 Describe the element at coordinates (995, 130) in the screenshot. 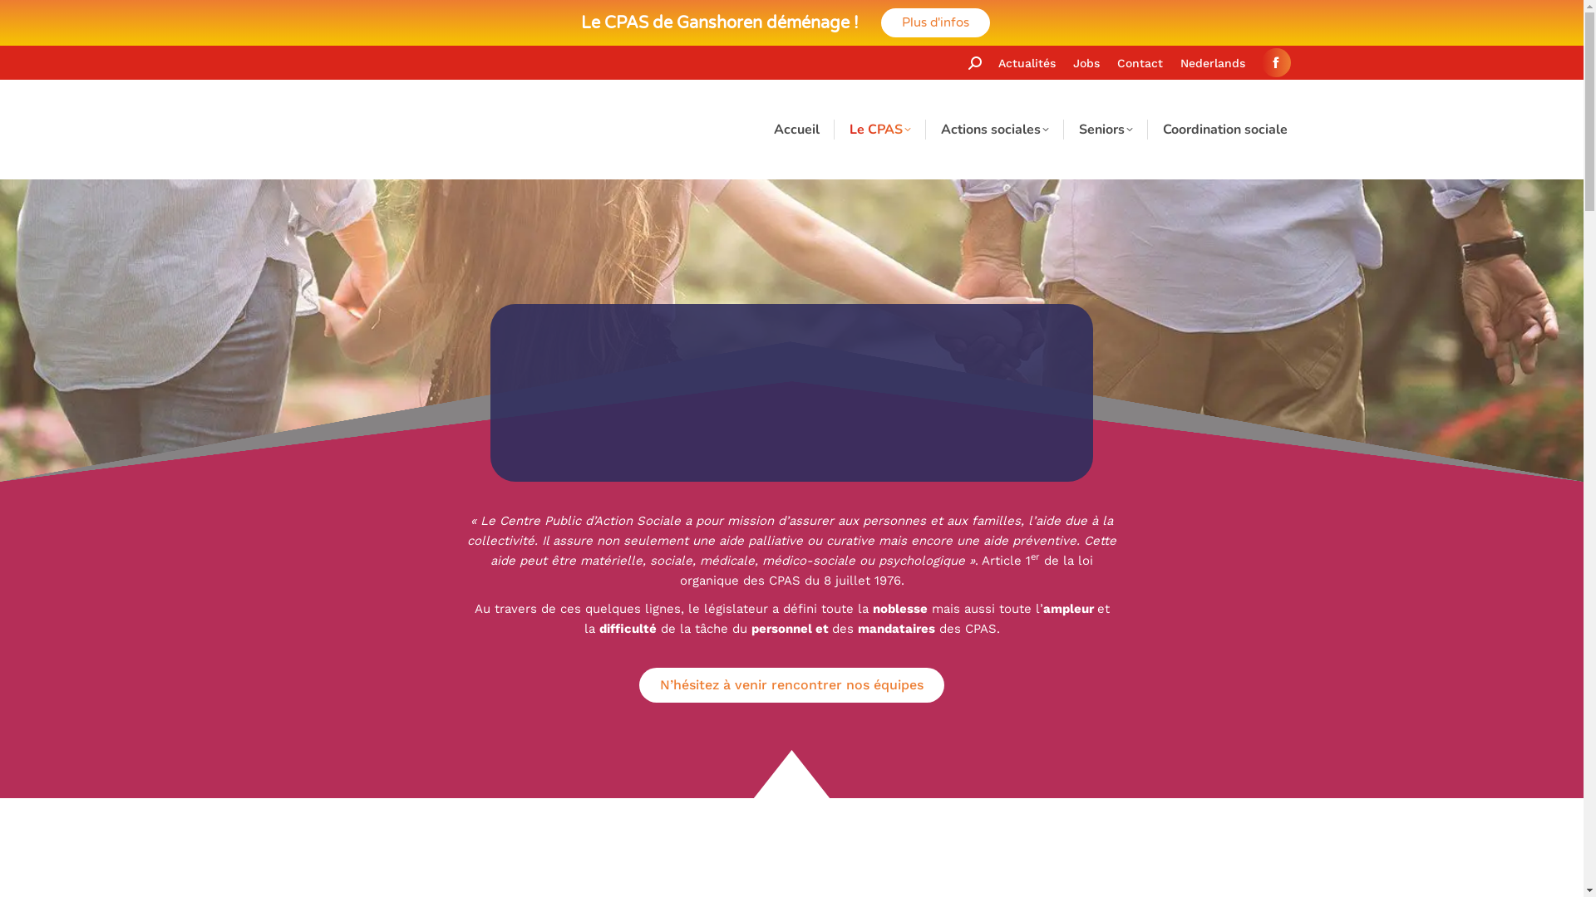

I see `Actions sociales` at that location.